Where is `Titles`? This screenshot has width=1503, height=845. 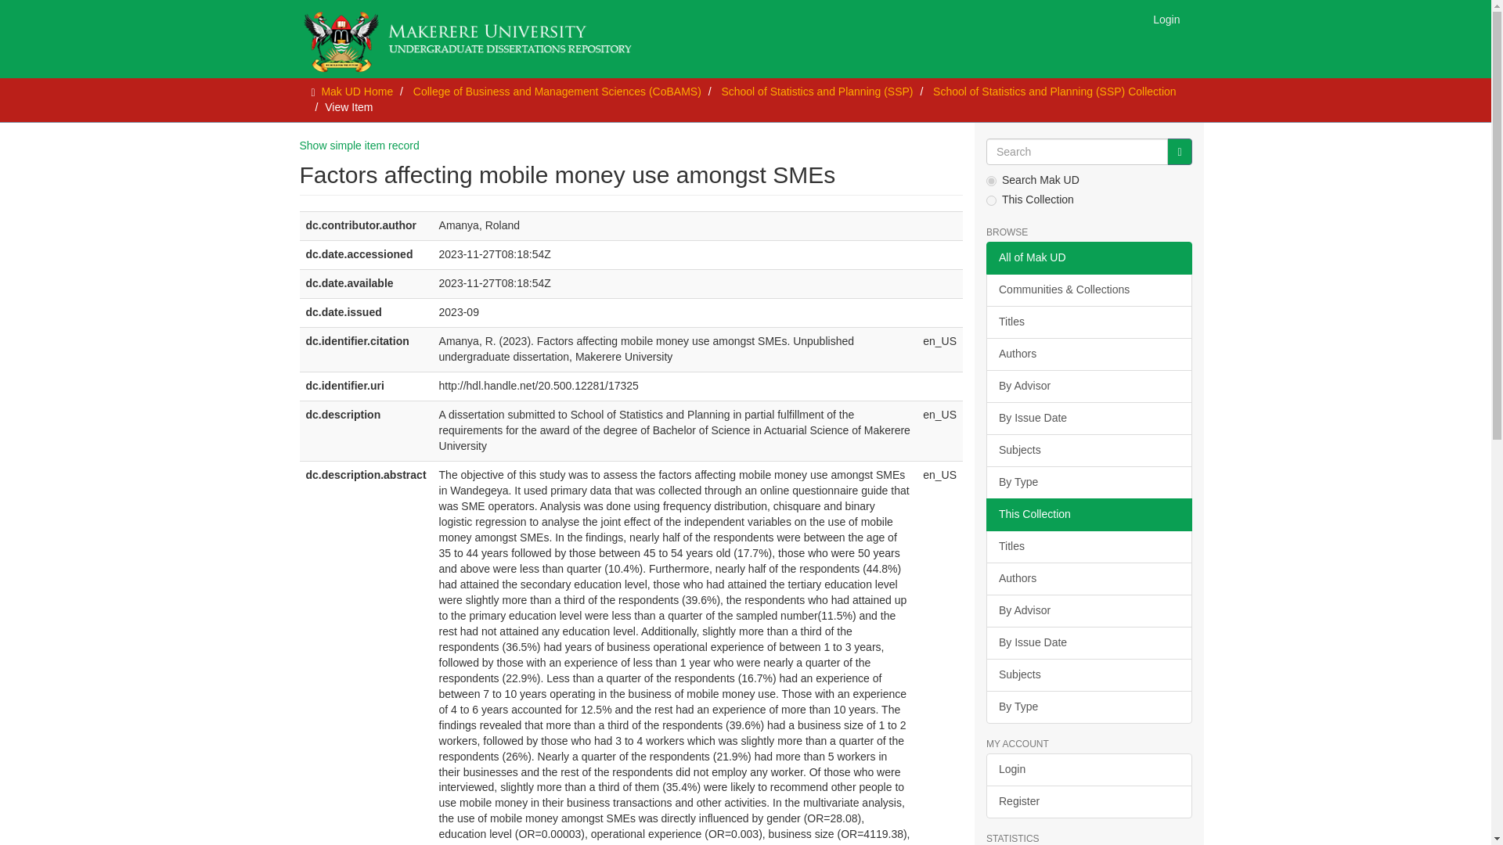
Titles is located at coordinates (1088, 547).